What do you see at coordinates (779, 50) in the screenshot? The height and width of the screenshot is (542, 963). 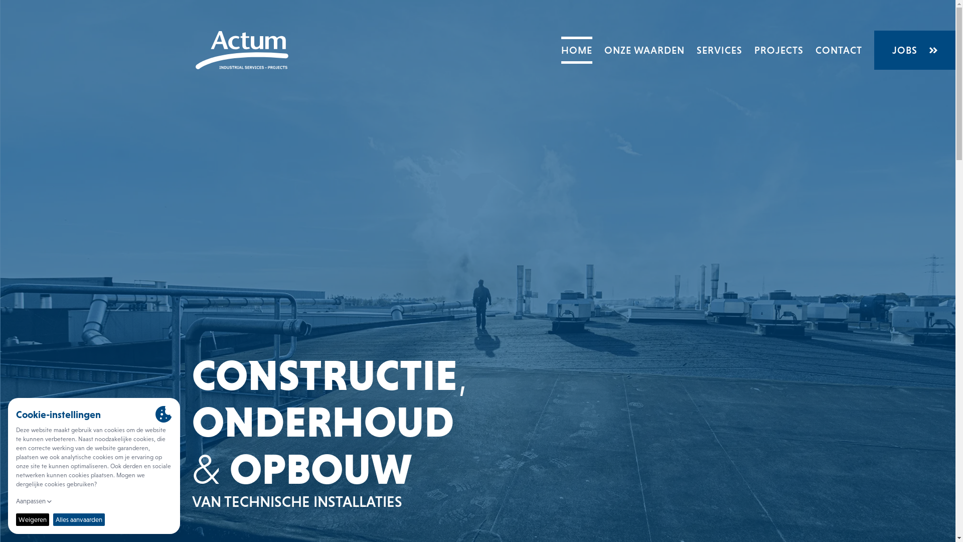 I see `PROJECTS` at bounding box center [779, 50].